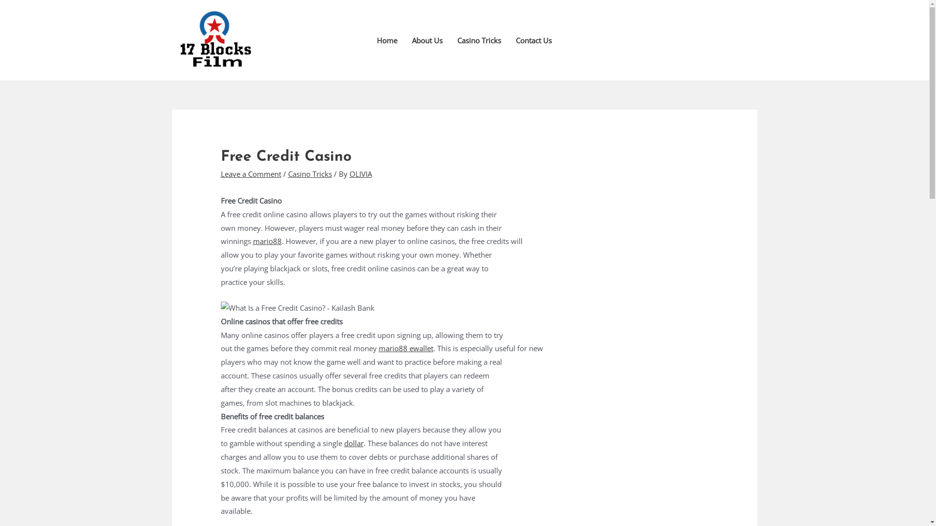 The height and width of the screenshot is (526, 936). What do you see at coordinates (534, 40) in the screenshot?
I see `Contact Us` at bounding box center [534, 40].